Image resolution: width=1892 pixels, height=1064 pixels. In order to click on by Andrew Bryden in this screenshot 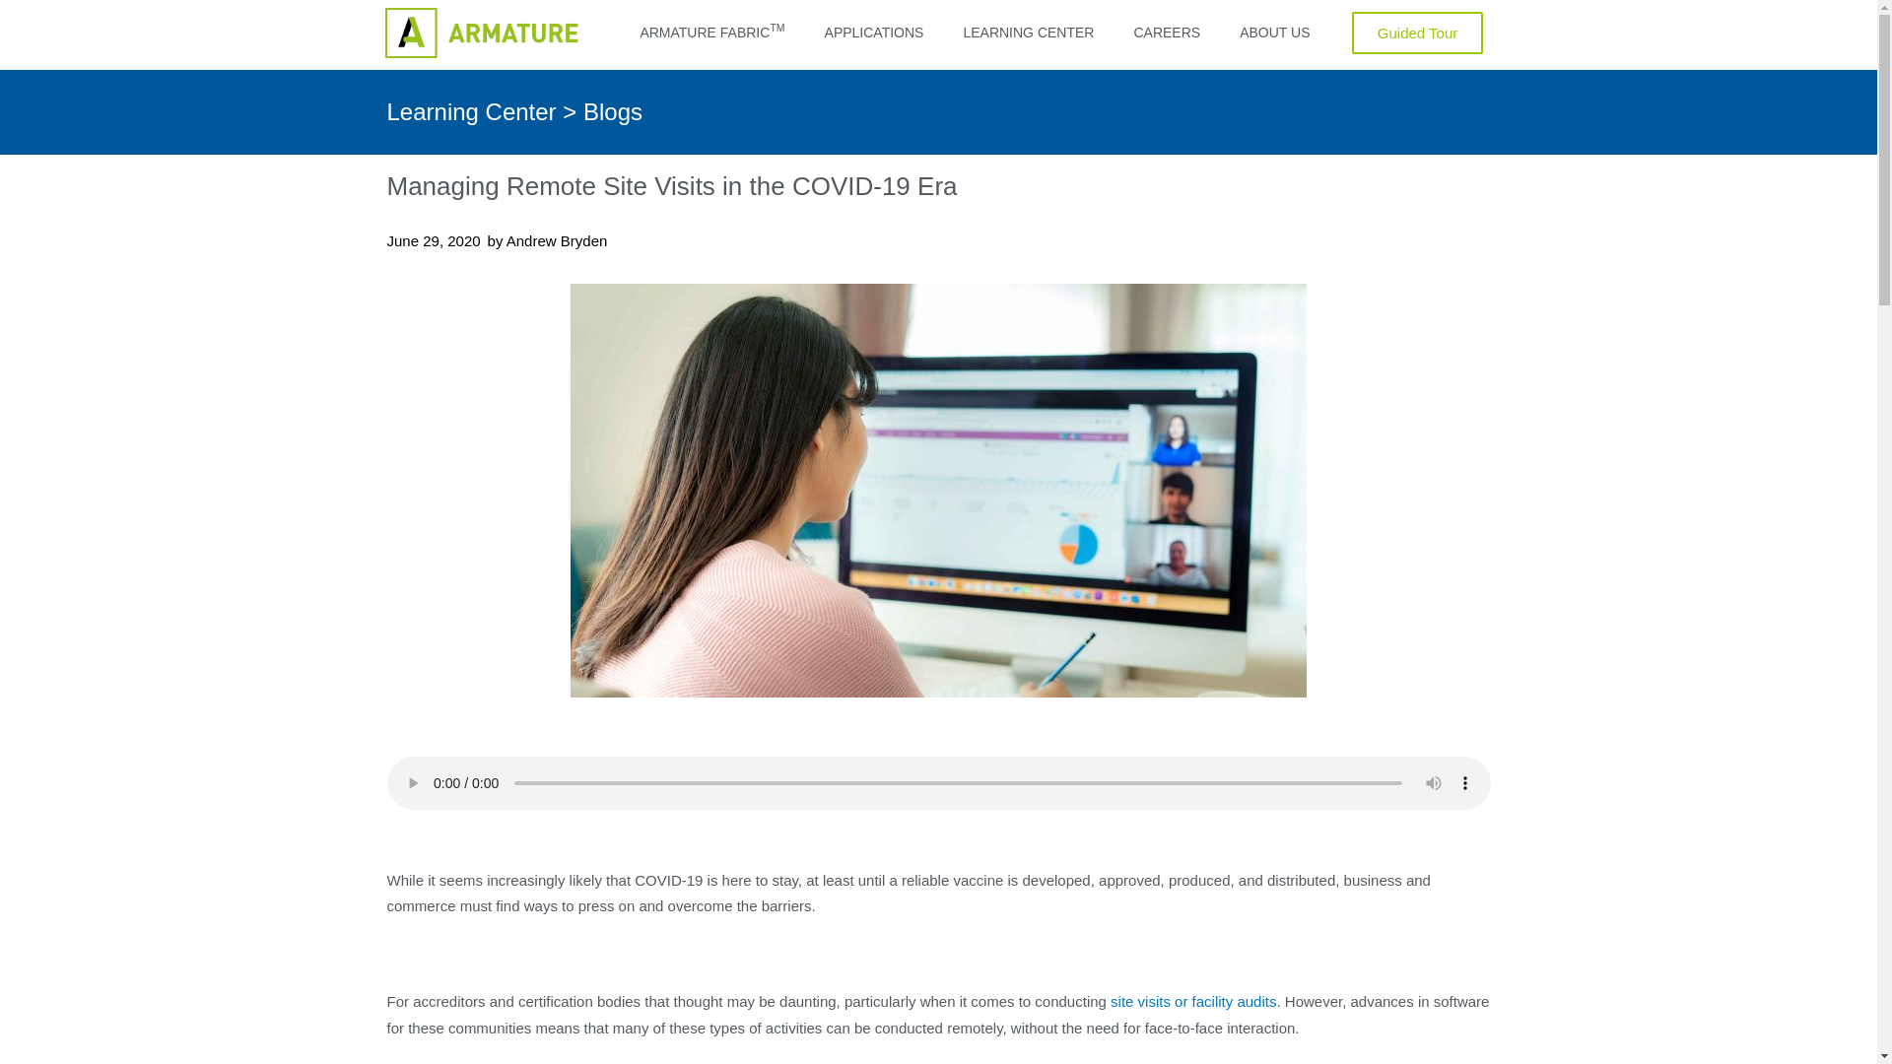, I will do `click(1192, 1001)`.